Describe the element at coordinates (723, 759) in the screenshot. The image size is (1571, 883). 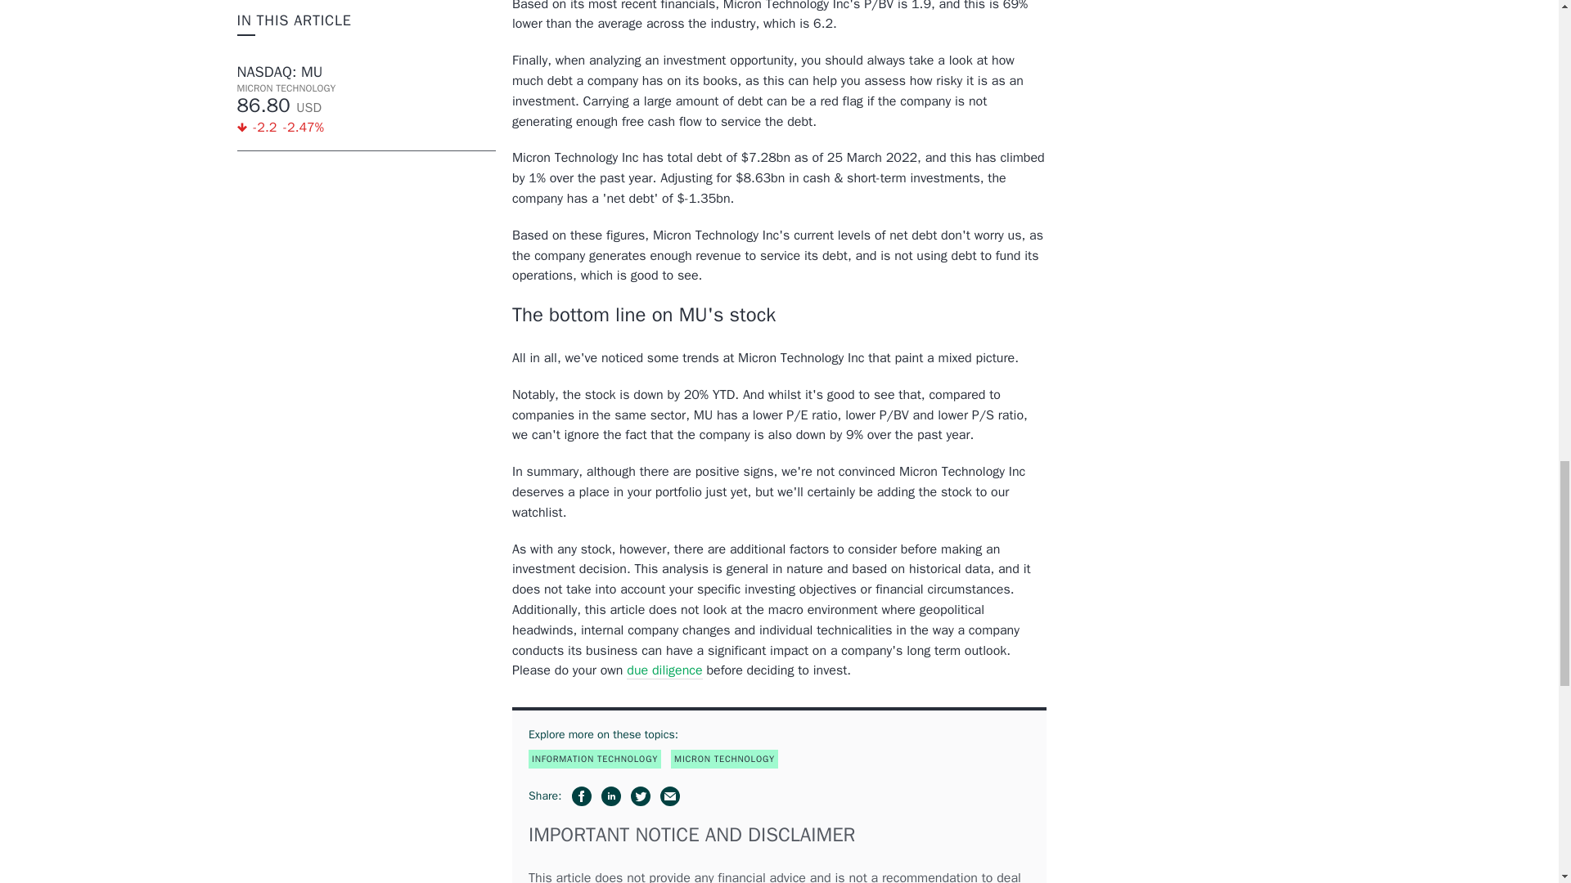
I see `MICRON TECHNOLOGY` at that location.